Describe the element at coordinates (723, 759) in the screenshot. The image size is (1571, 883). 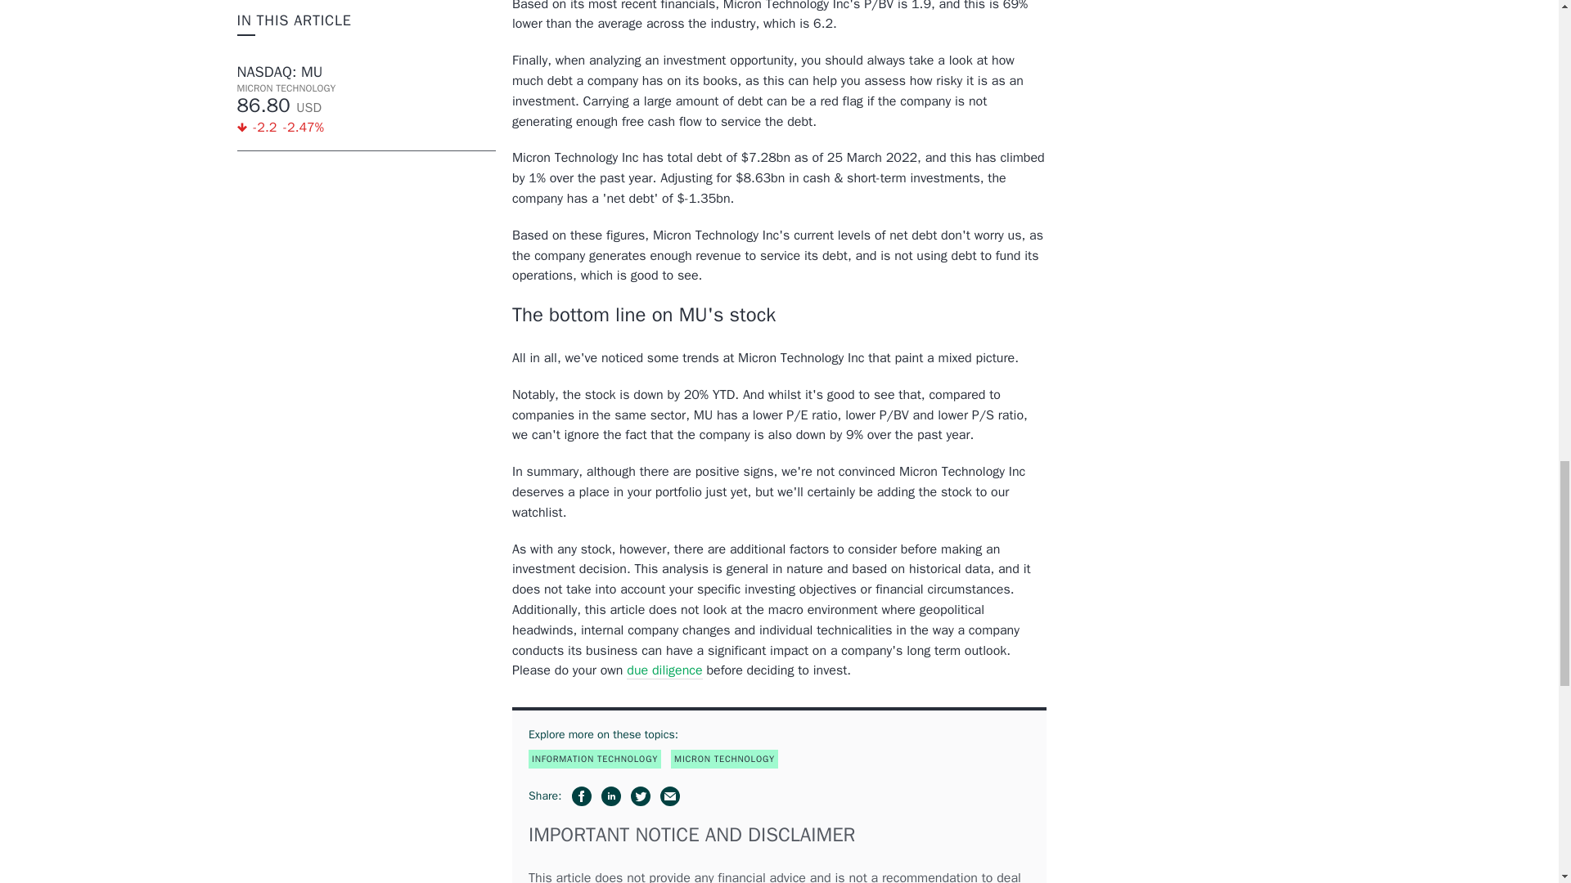
I see `MICRON TECHNOLOGY` at that location.